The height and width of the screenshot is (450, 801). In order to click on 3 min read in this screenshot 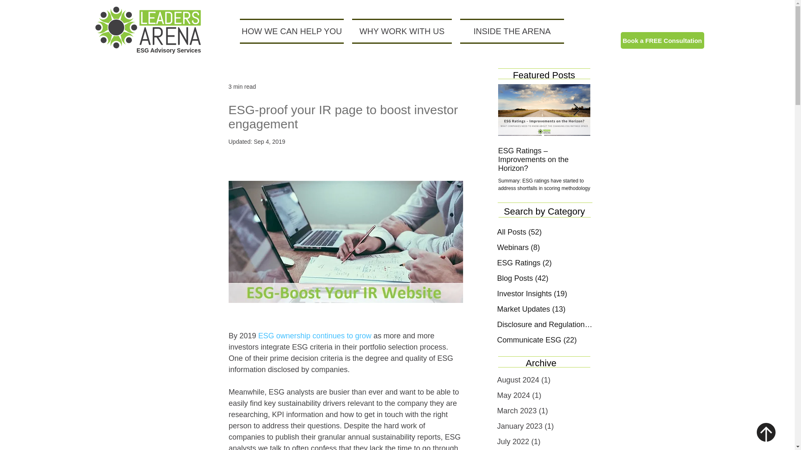, I will do `click(242, 87)`.